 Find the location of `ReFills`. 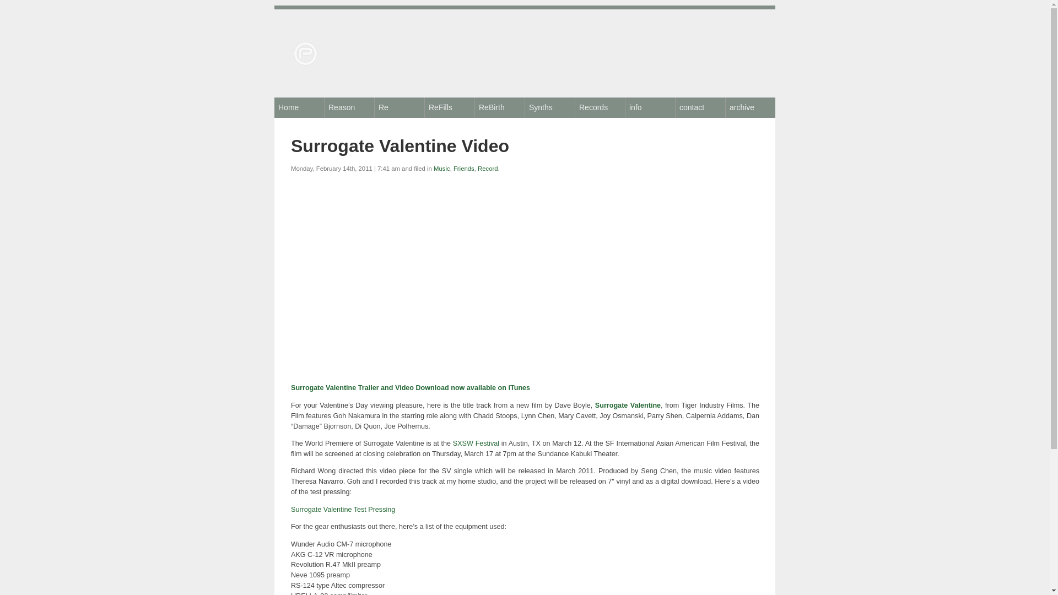

ReFills is located at coordinates (450, 107).